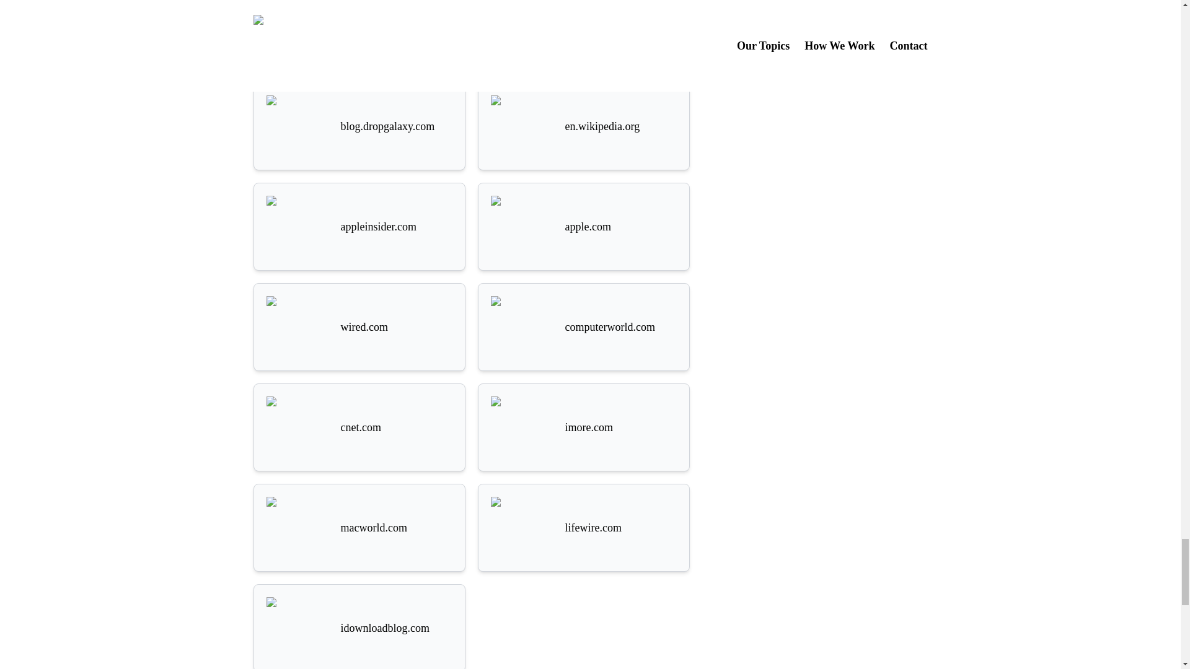 The width and height of the screenshot is (1190, 669). What do you see at coordinates (584, 227) in the screenshot?
I see `apple.com` at bounding box center [584, 227].